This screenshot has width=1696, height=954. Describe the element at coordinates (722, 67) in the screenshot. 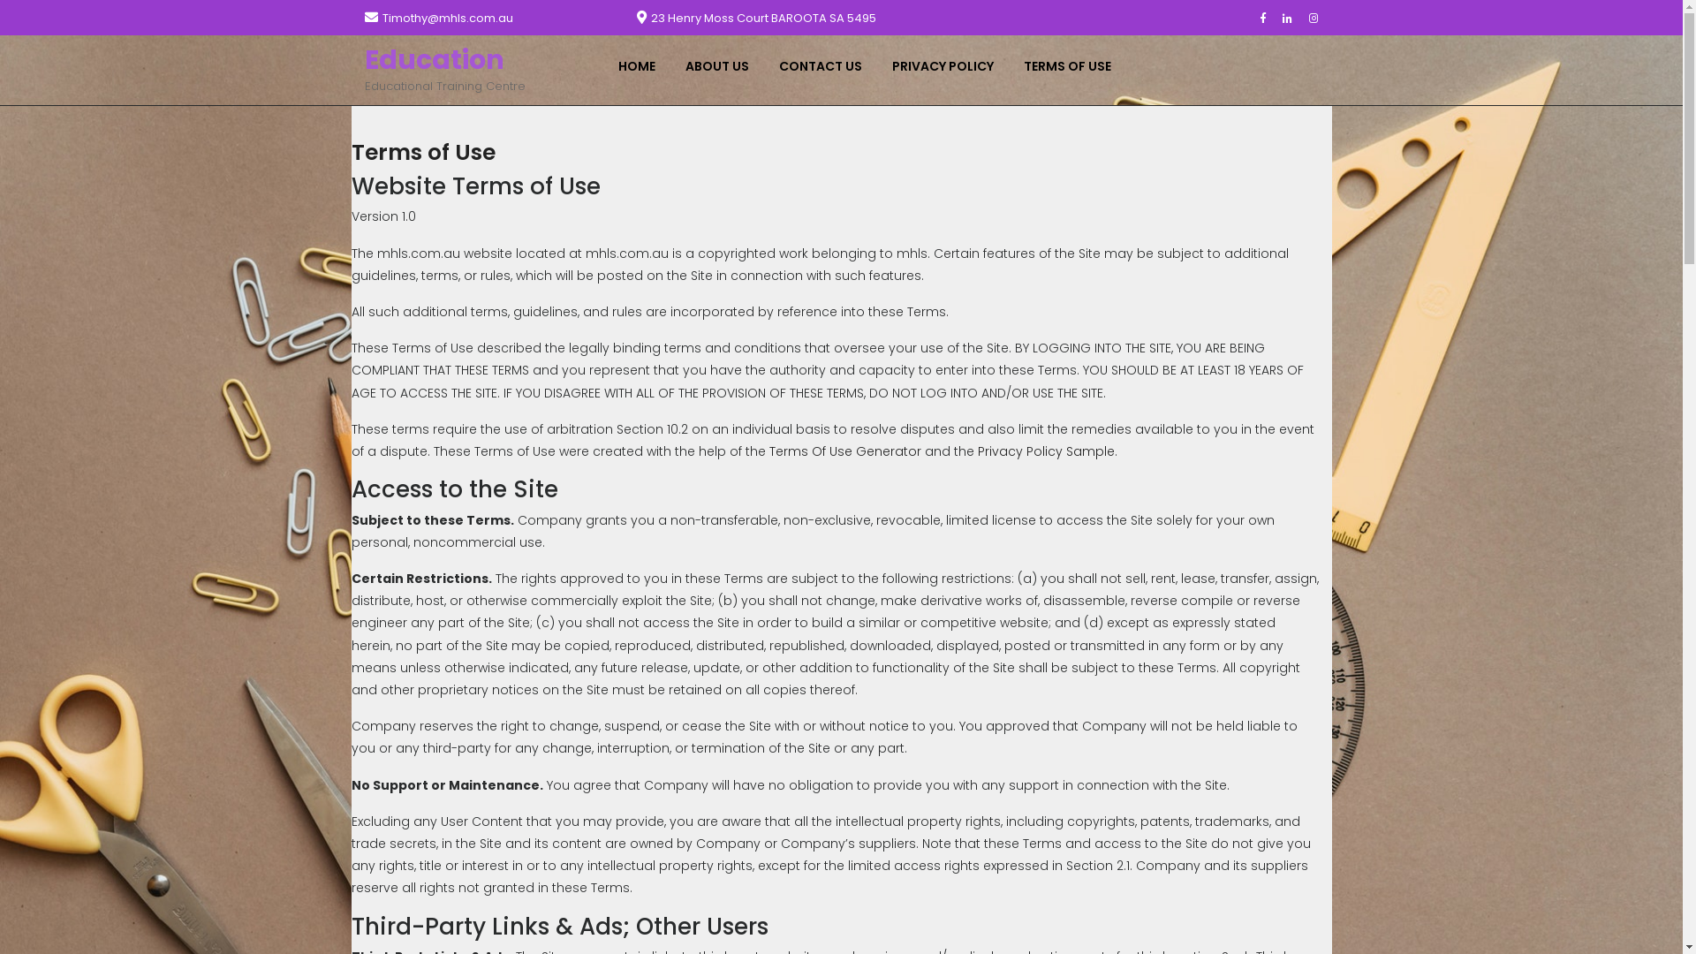

I see `ABOUT US` at that location.